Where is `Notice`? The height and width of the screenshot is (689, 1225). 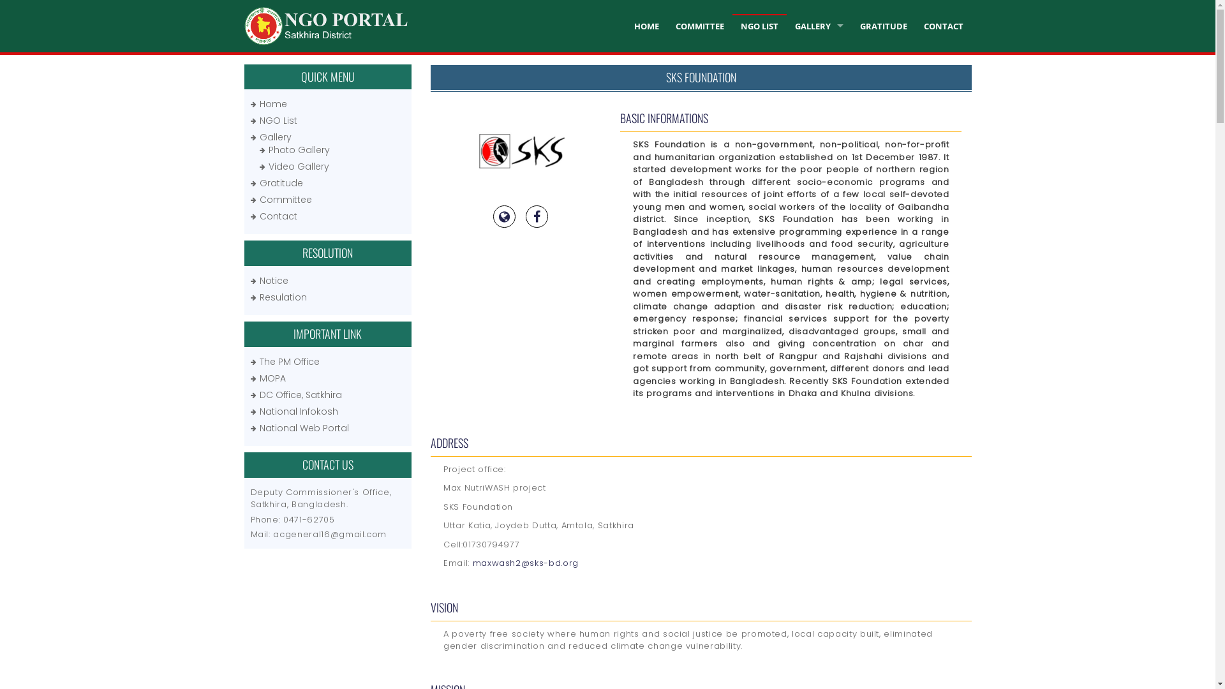
Notice is located at coordinates (273, 281).